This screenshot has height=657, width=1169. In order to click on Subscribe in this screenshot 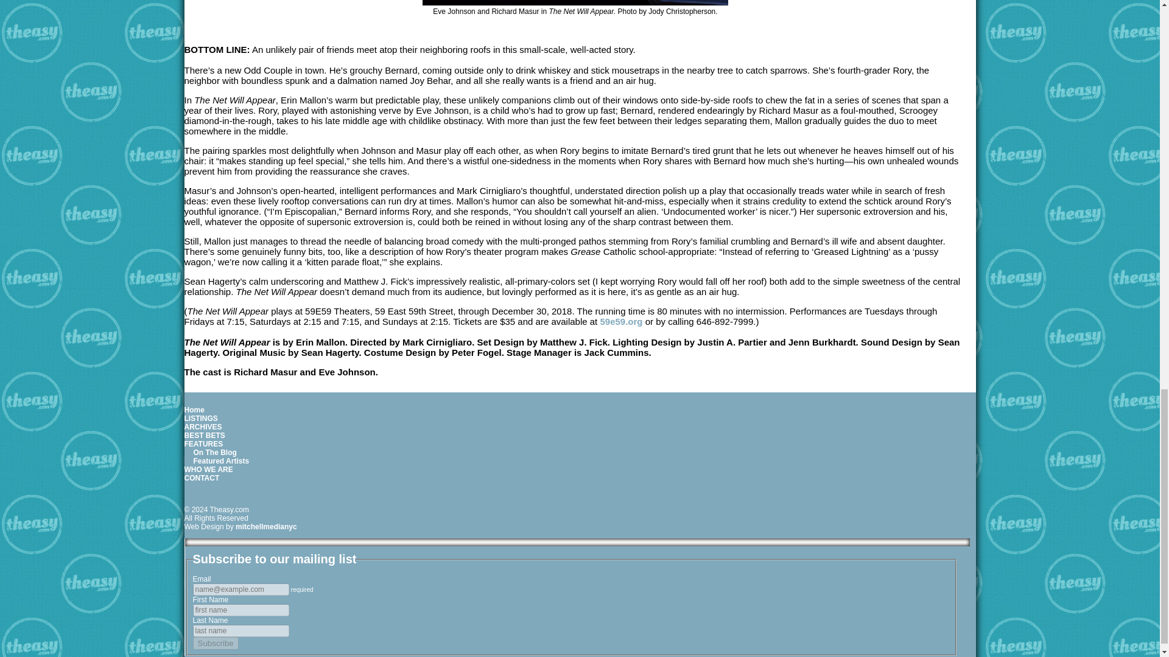, I will do `click(216, 643)`.